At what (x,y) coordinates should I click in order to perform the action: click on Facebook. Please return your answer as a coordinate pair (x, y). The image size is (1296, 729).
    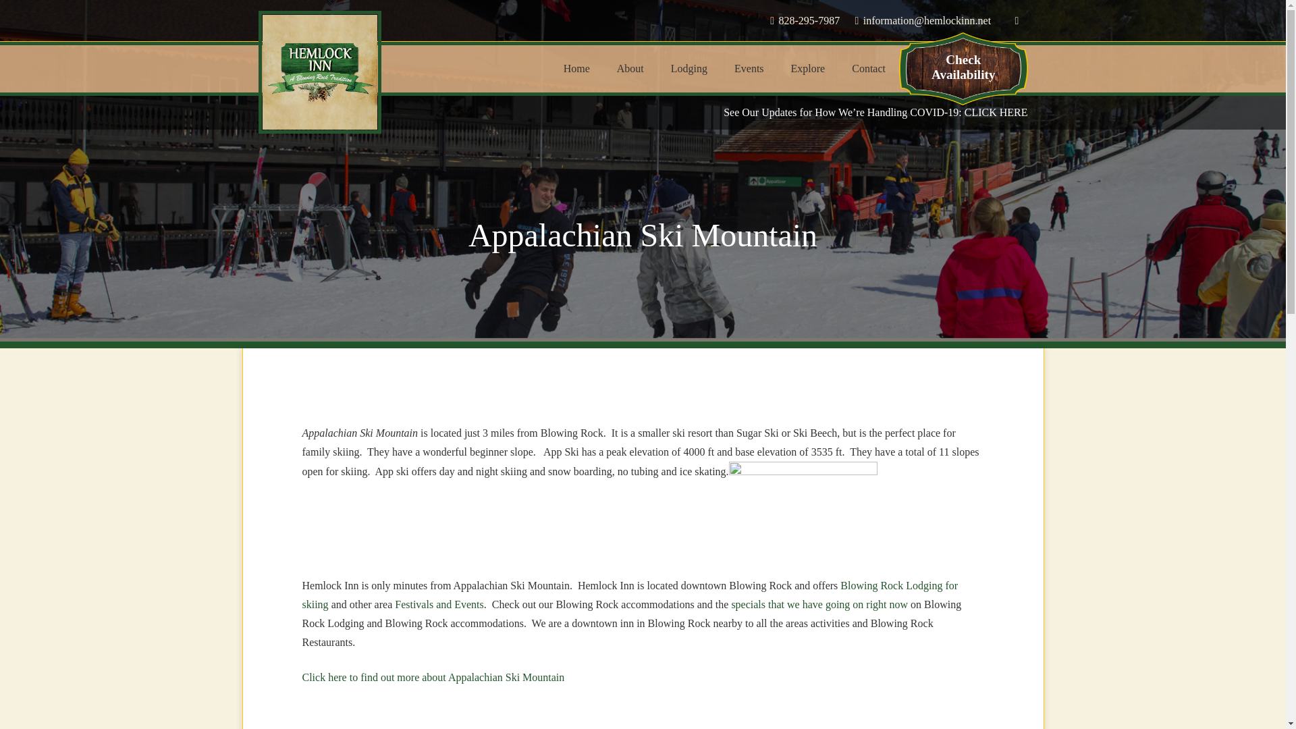
    Looking at the image, I should click on (1017, 21).